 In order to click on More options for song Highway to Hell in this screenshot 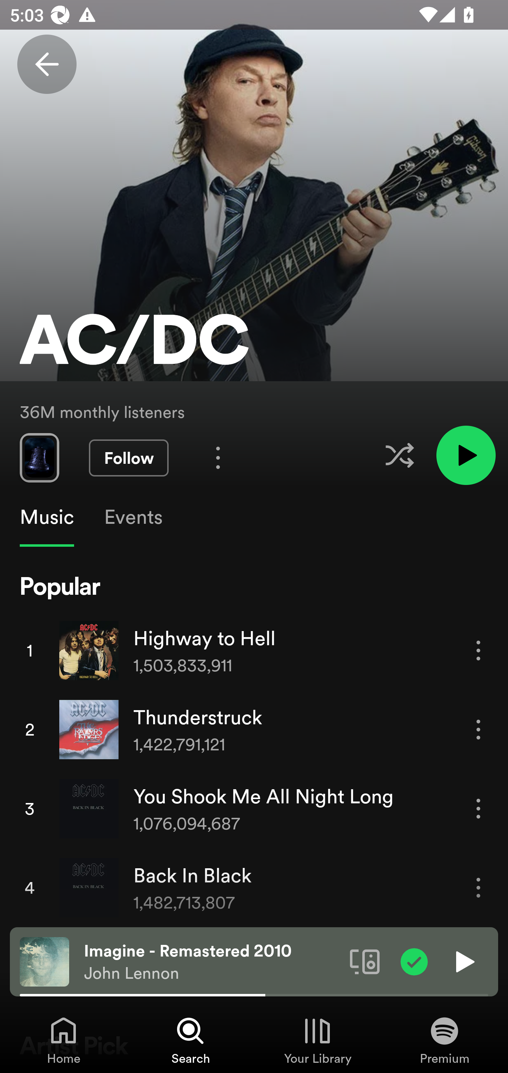, I will do `click(478, 651)`.